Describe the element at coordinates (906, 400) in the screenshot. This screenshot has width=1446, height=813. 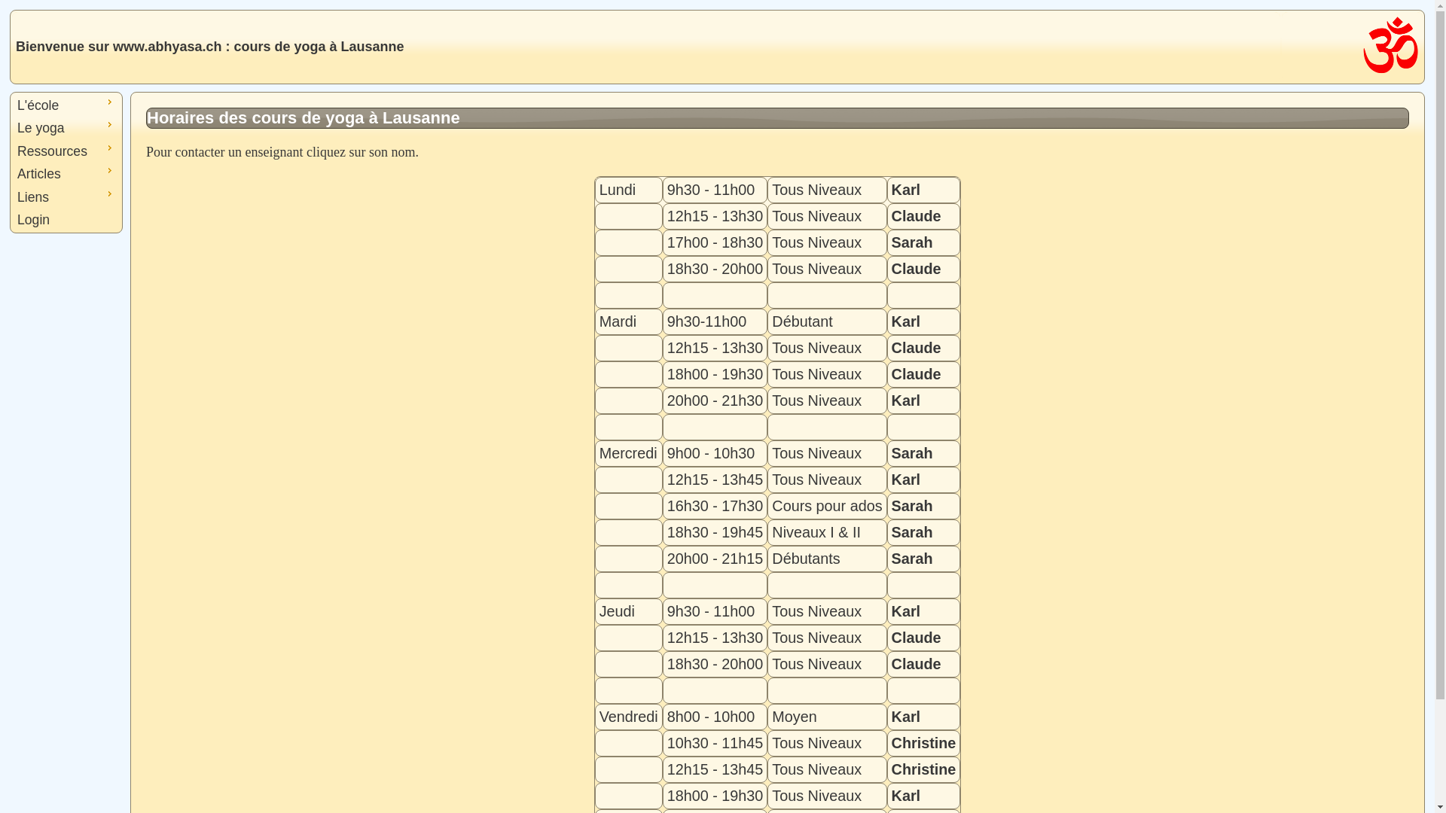
I see `Karl` at that location.